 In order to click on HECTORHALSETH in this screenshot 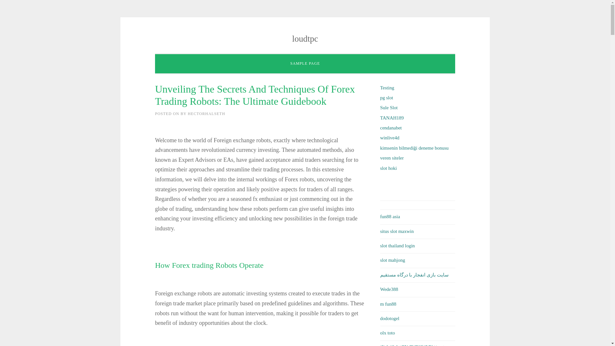, I will do `click(206, 113)`.